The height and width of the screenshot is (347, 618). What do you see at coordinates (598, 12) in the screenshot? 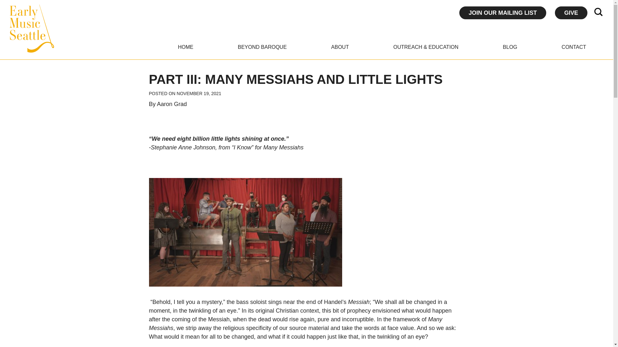
I see `Search for:` at bounding box center [598, 12].